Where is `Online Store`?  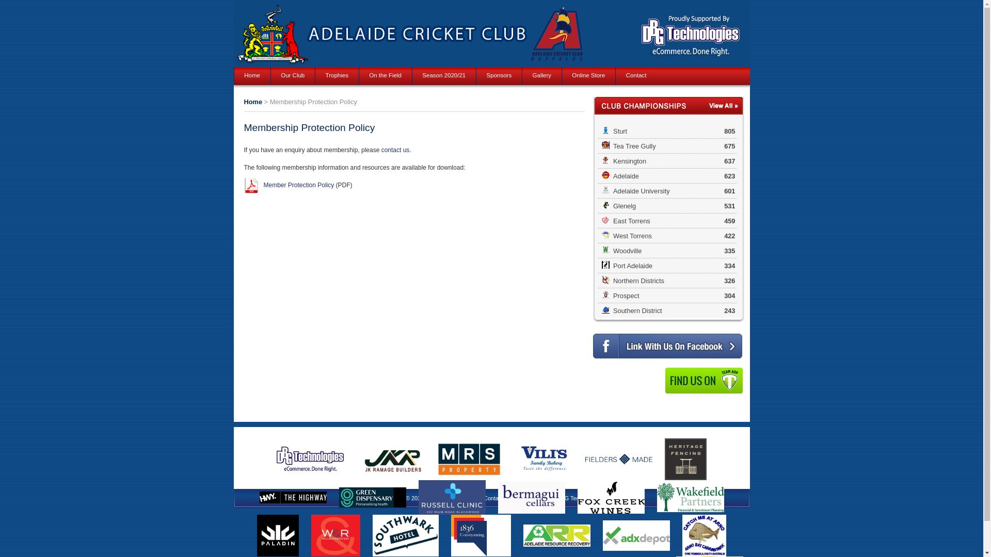
Online Store is located at coordinates (588, 75).